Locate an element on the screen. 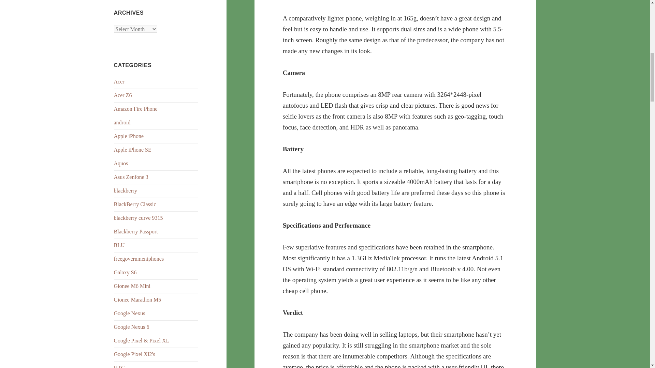 Image resolution: width=655 pixels, height=368 pixels. blackberry is located at coordinates (126, 190).